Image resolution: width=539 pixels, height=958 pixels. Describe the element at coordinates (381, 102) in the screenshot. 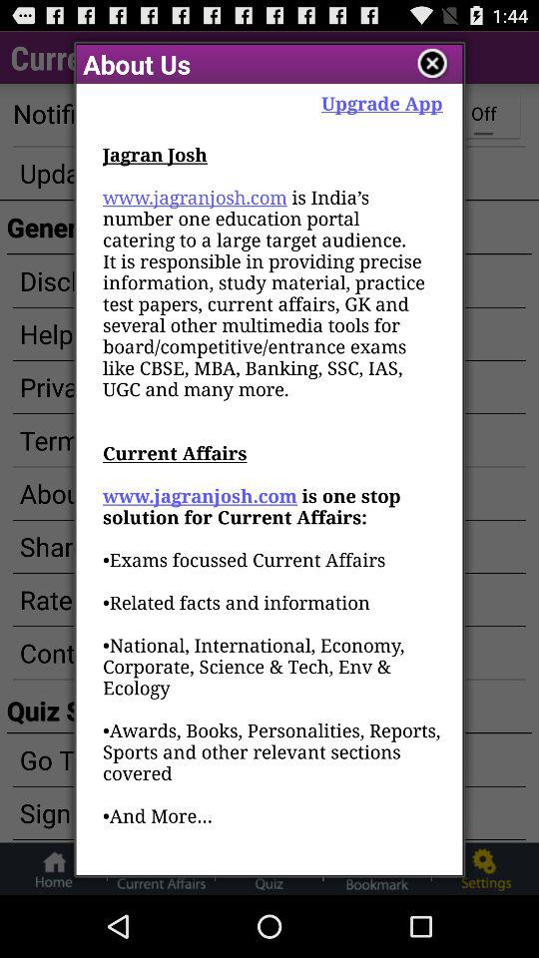

I see `open the app above the jagran josh www item` at that location.